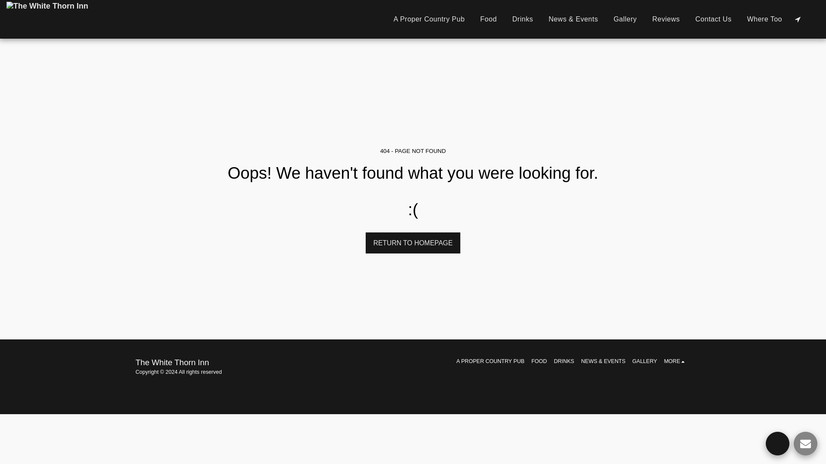  Describe the element at coordinates (675, 361) in the screenshot. I see `MORE  ` at that location.